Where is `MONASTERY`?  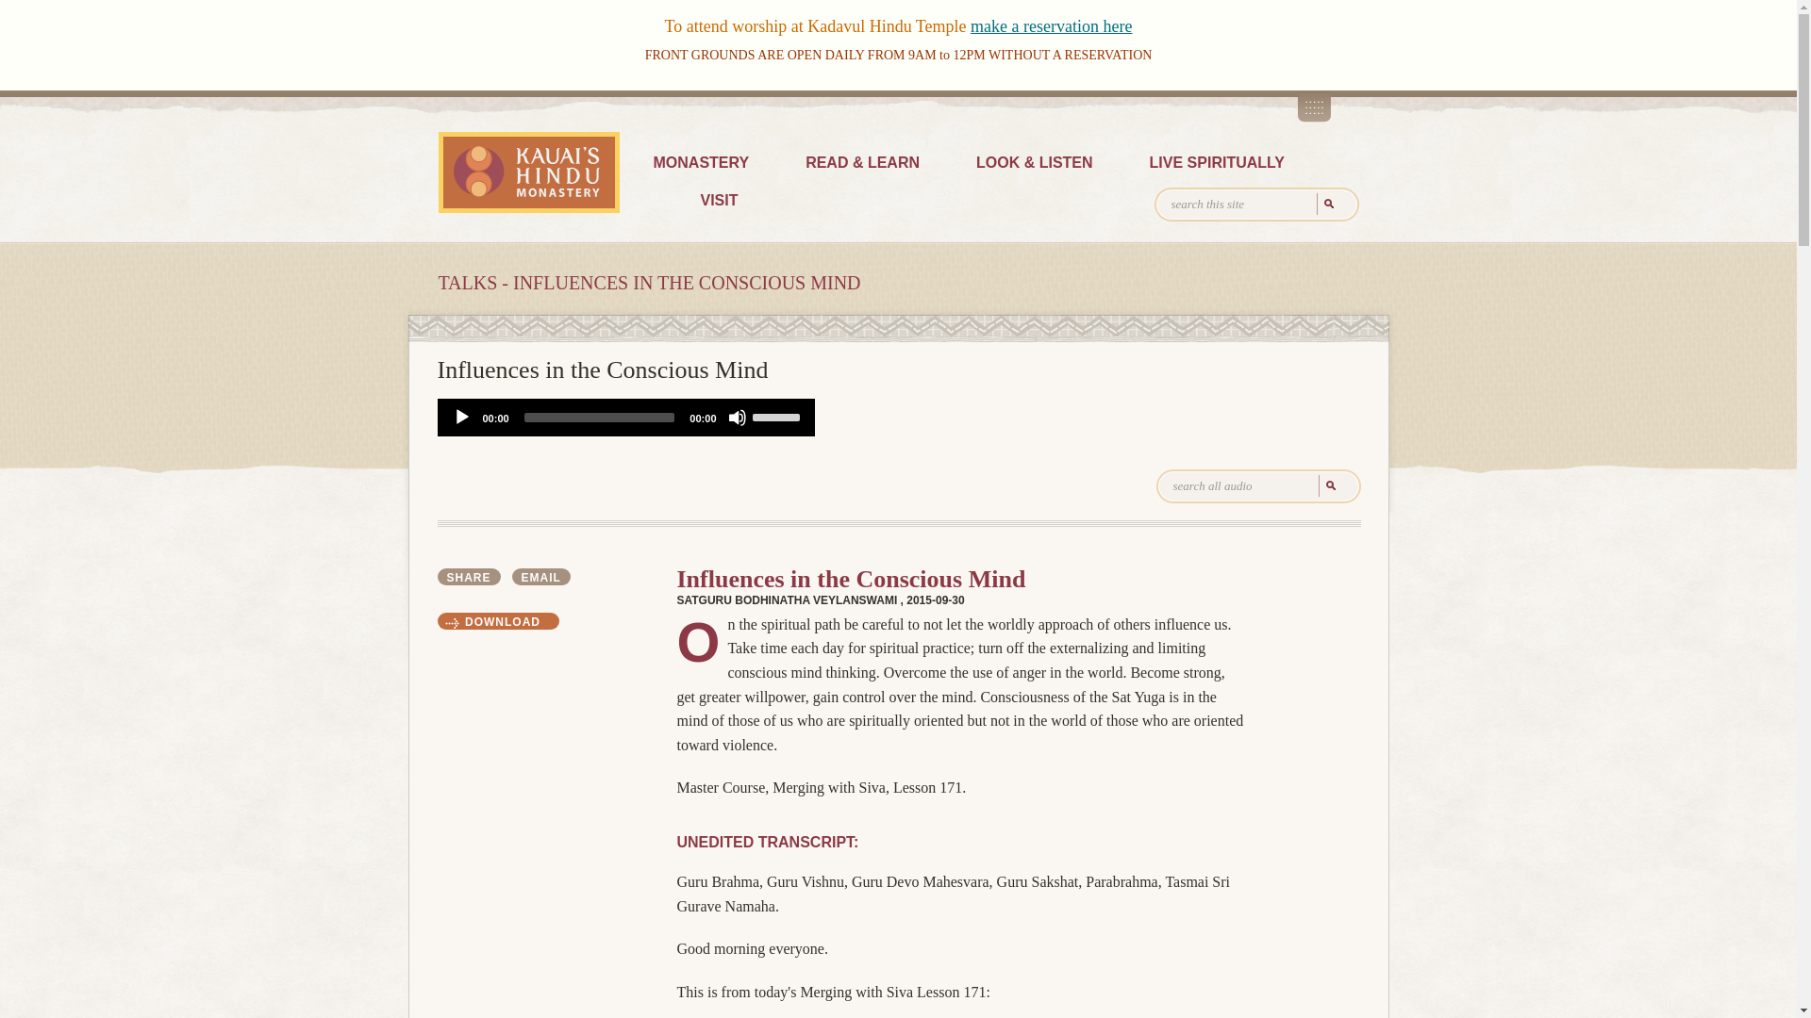 MONASTERY is located at coordinates (700, 164).